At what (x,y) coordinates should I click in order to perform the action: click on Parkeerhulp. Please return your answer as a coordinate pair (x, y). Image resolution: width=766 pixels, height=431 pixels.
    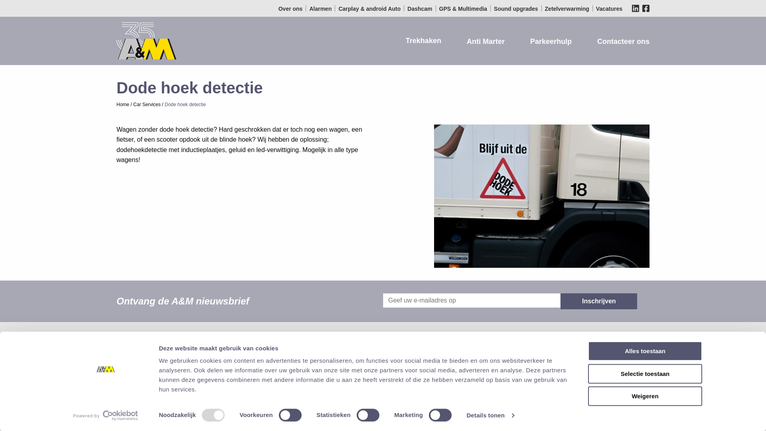
    Looking at the image, I should click on (545, 42).